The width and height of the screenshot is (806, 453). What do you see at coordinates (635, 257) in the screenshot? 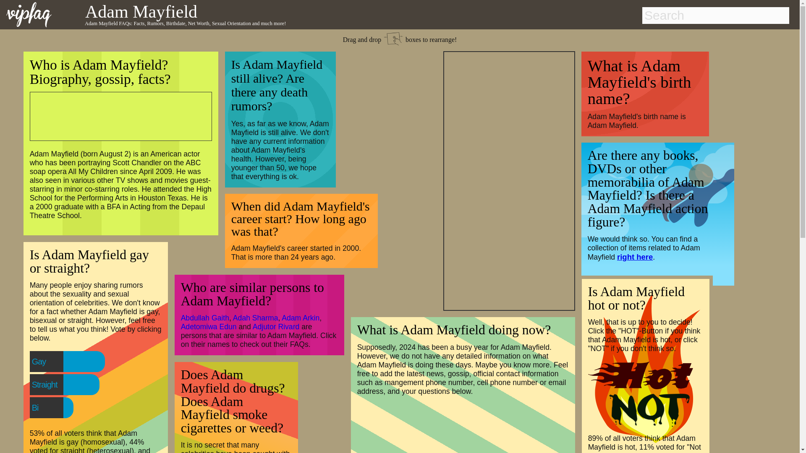
I see `right here` at bounding box center [635, 257].